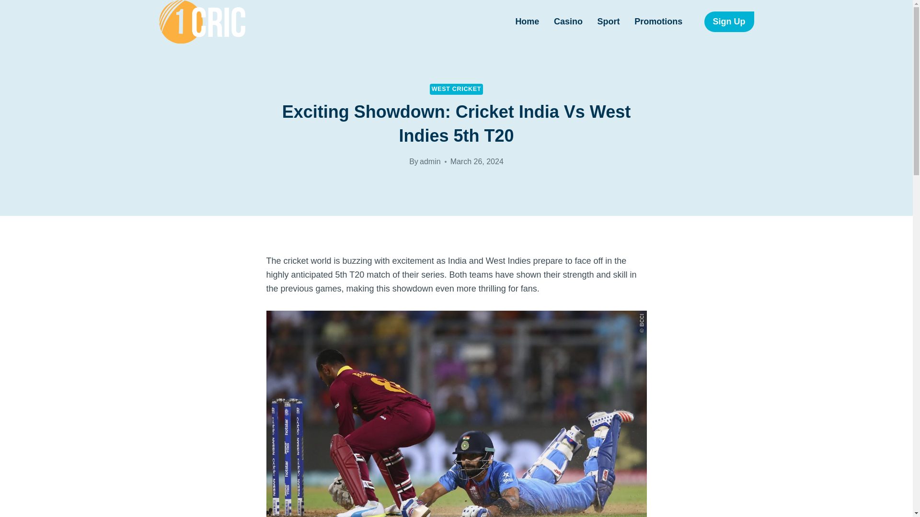 This screenshot has height=517, width=920. Describe the element at coordinates (729, 21) in the screenshot. I see `Sign Up` at that location.